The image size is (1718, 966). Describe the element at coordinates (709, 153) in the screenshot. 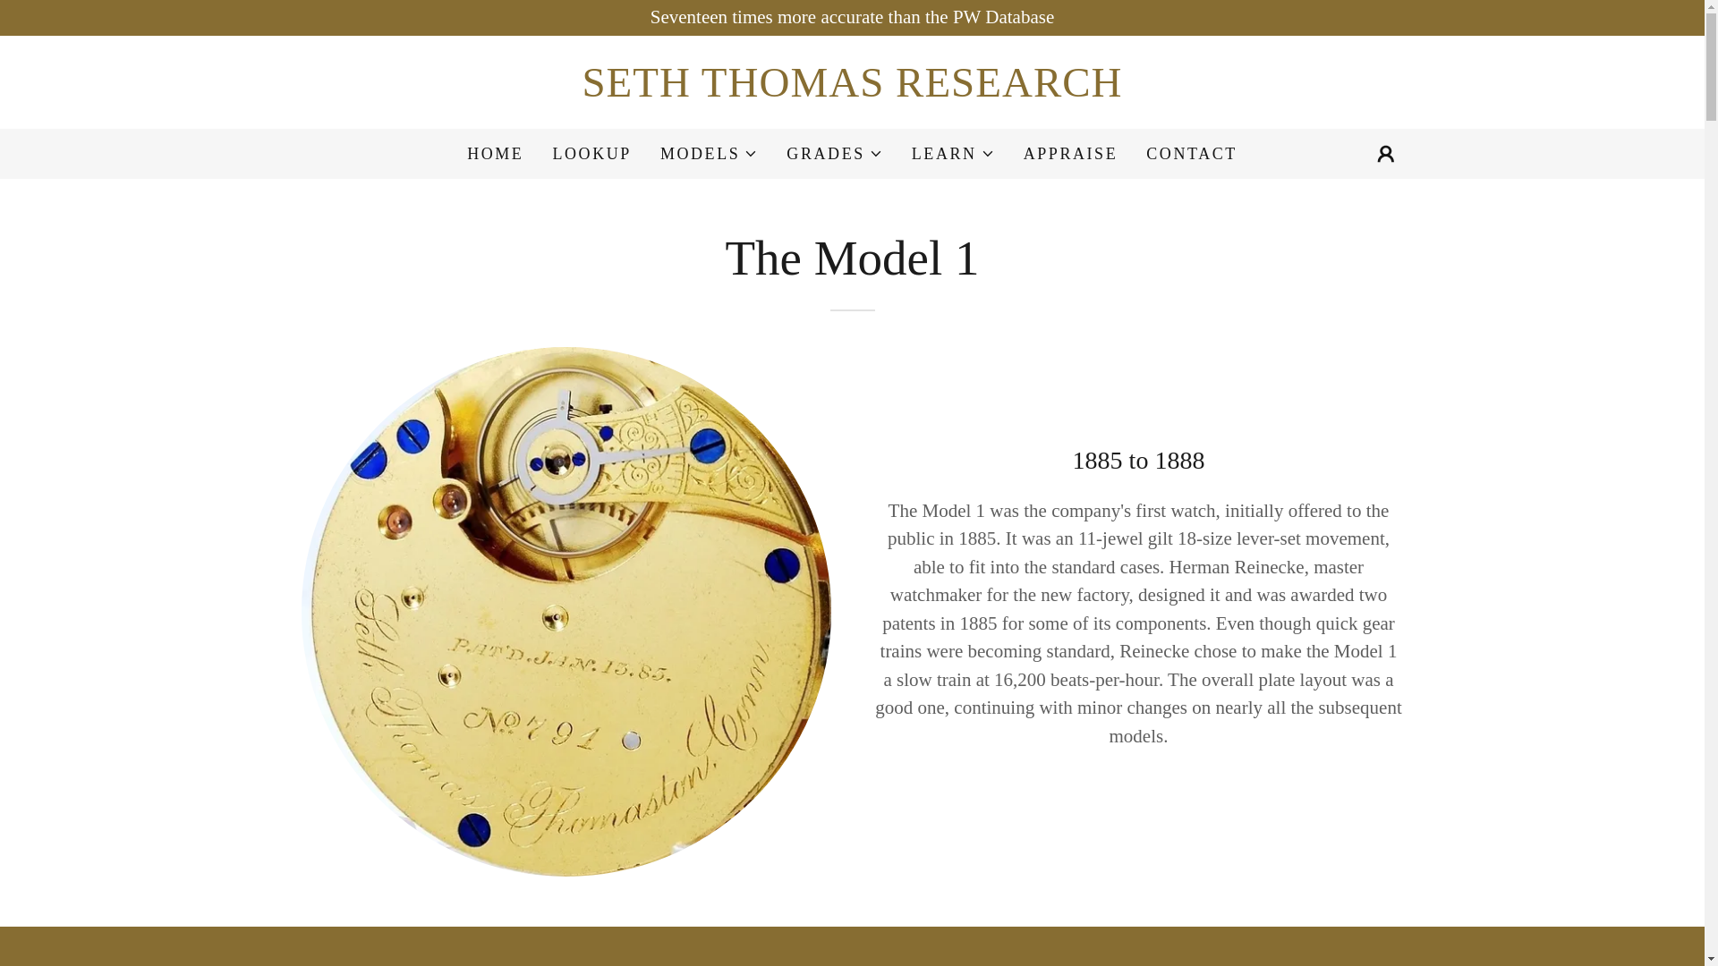

I see `MODELS` at that location.